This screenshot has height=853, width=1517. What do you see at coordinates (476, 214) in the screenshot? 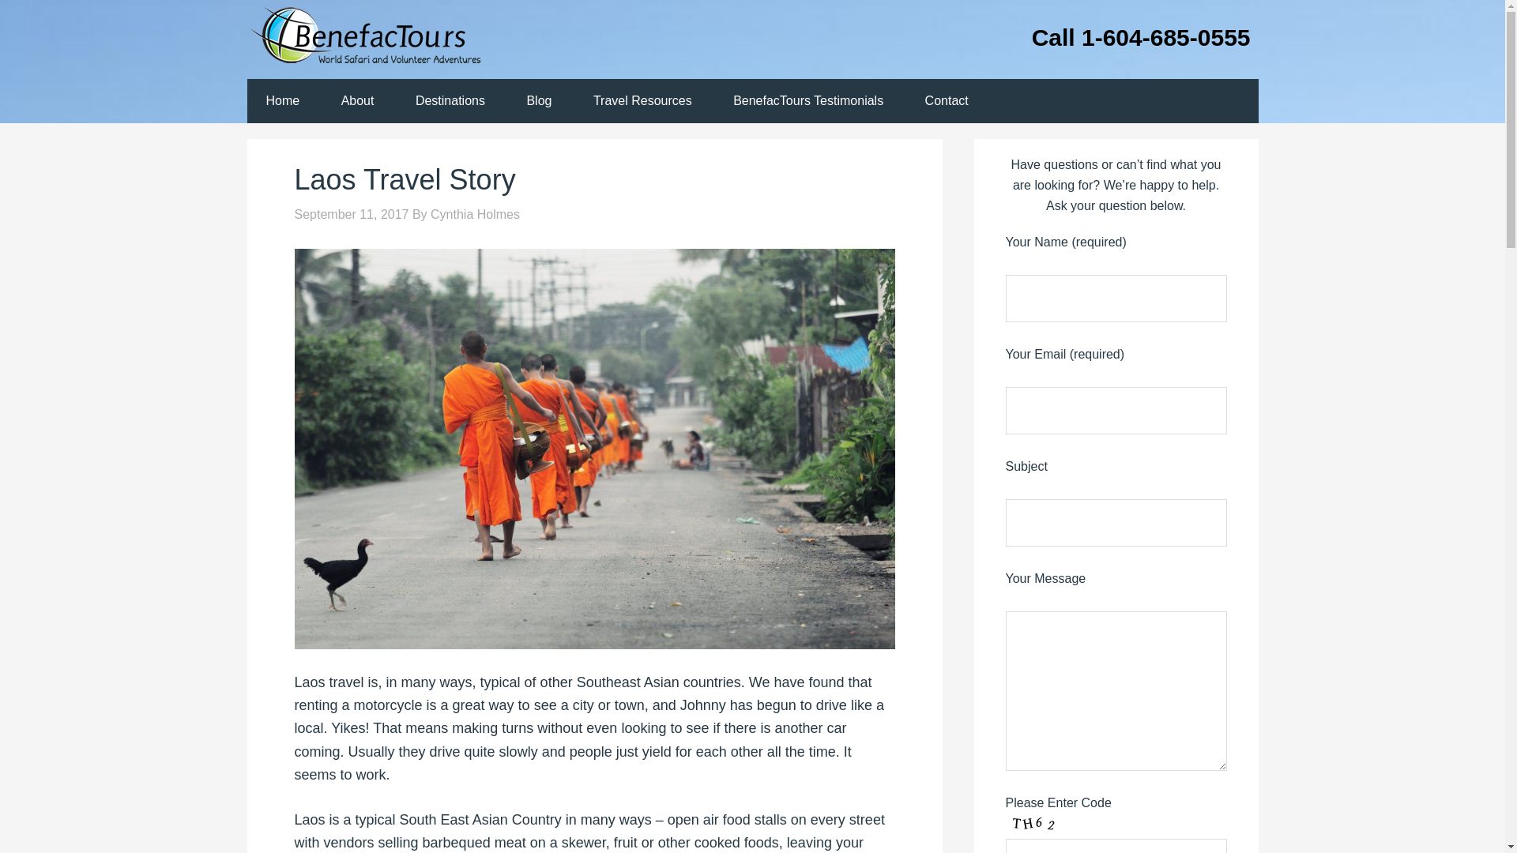
I see `Cynthia Holmes` at bounding box center [476, 214].